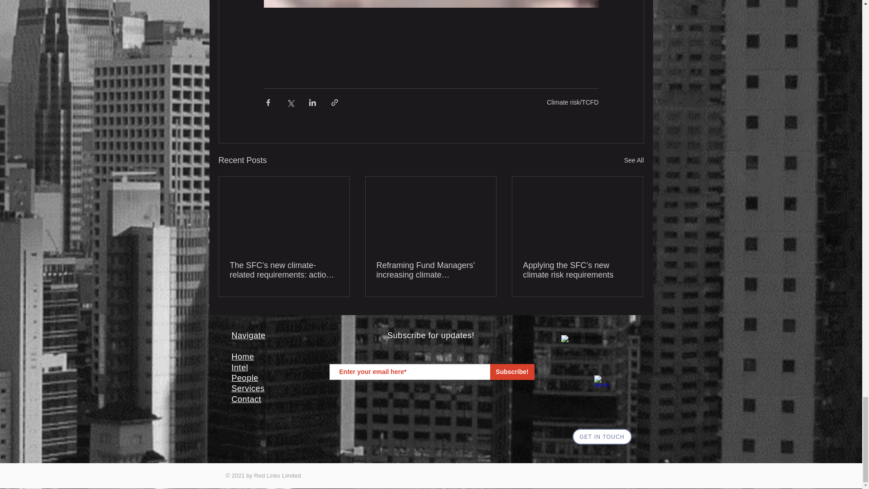  Describe the element at coordinates (245, 378) in the screenshot. I see `People` at that location.